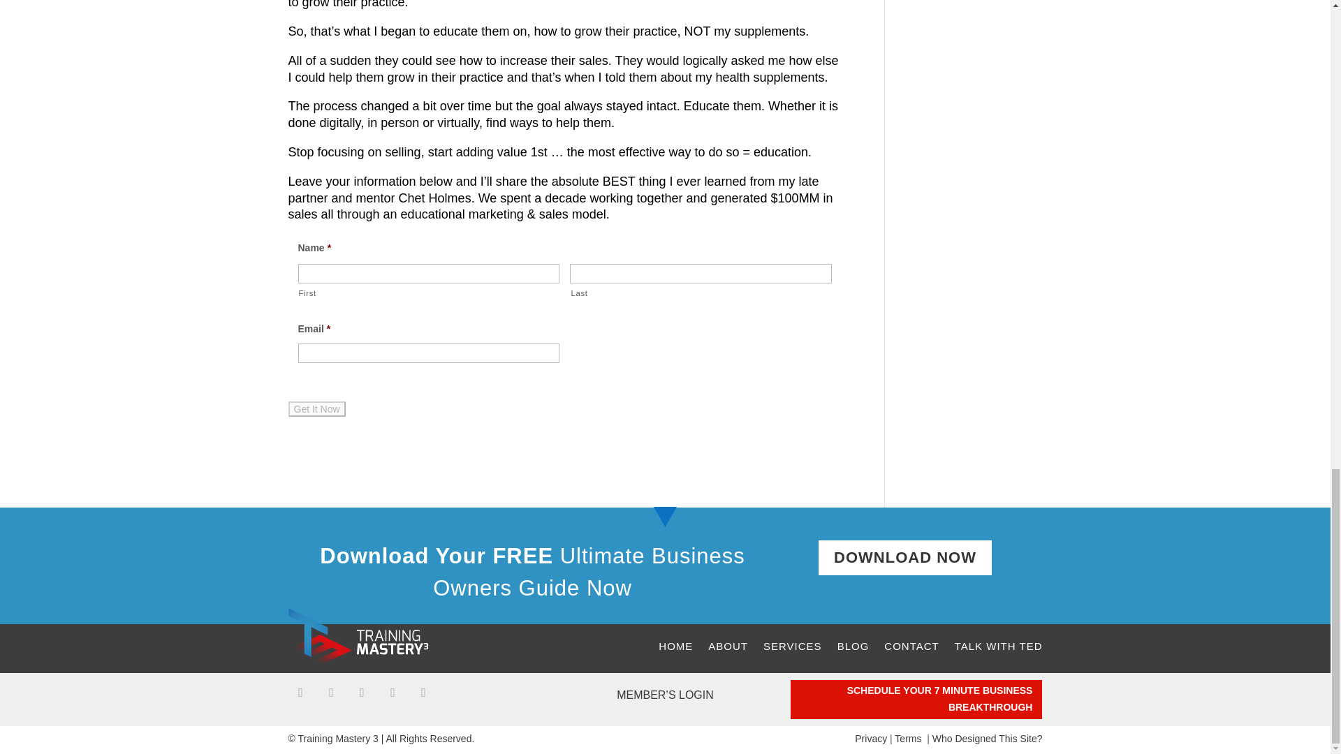 This screenshot has height=754, width=1341. I want to click on Follow on LinkedIn, so click(423, 693).